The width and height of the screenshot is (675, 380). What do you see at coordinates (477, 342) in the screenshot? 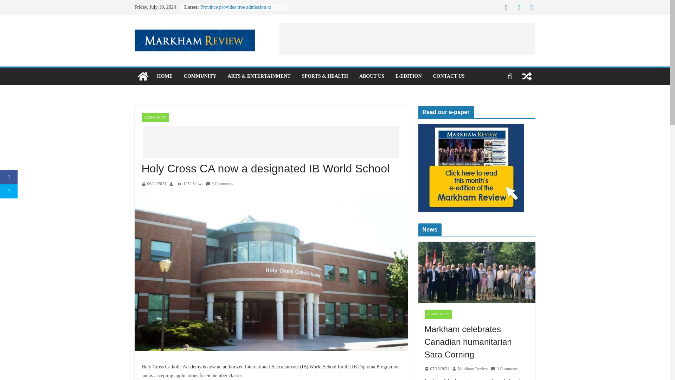
I see `Markham celebrates Canadian humanitarian Sara Corning` at bounding box center [477, 342].